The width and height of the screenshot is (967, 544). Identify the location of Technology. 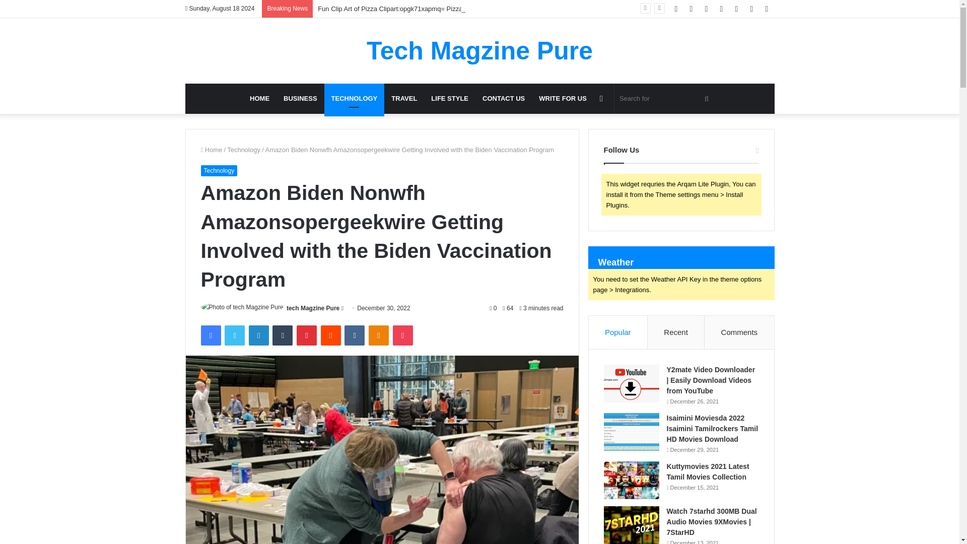
(244, 150).